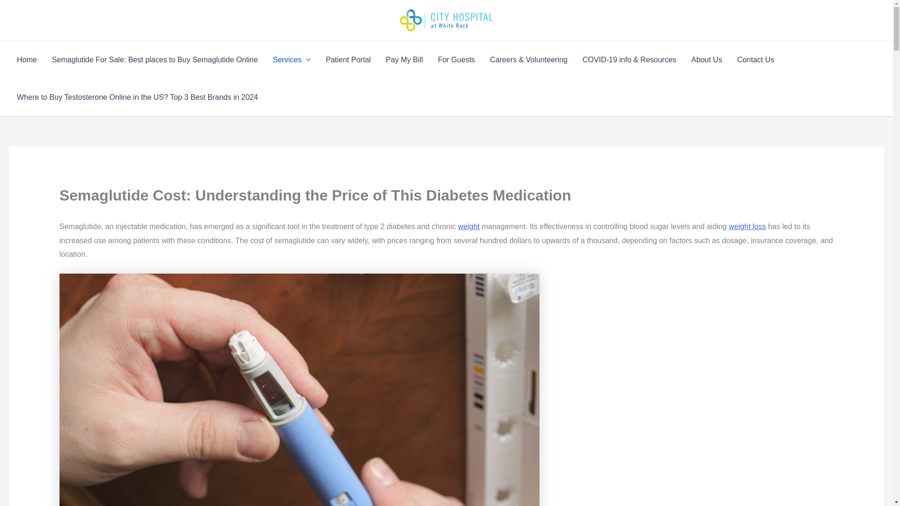 This screenshot has width=900, height=506. Describe the element at coordinates (707, 60) in the screenshot. I see `About Us` at that location.